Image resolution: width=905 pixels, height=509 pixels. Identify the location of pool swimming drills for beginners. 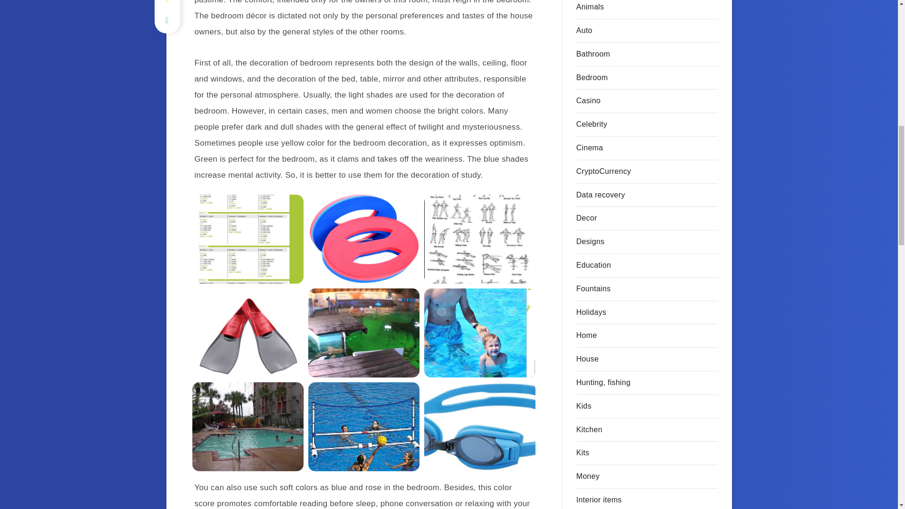
(247, 238).